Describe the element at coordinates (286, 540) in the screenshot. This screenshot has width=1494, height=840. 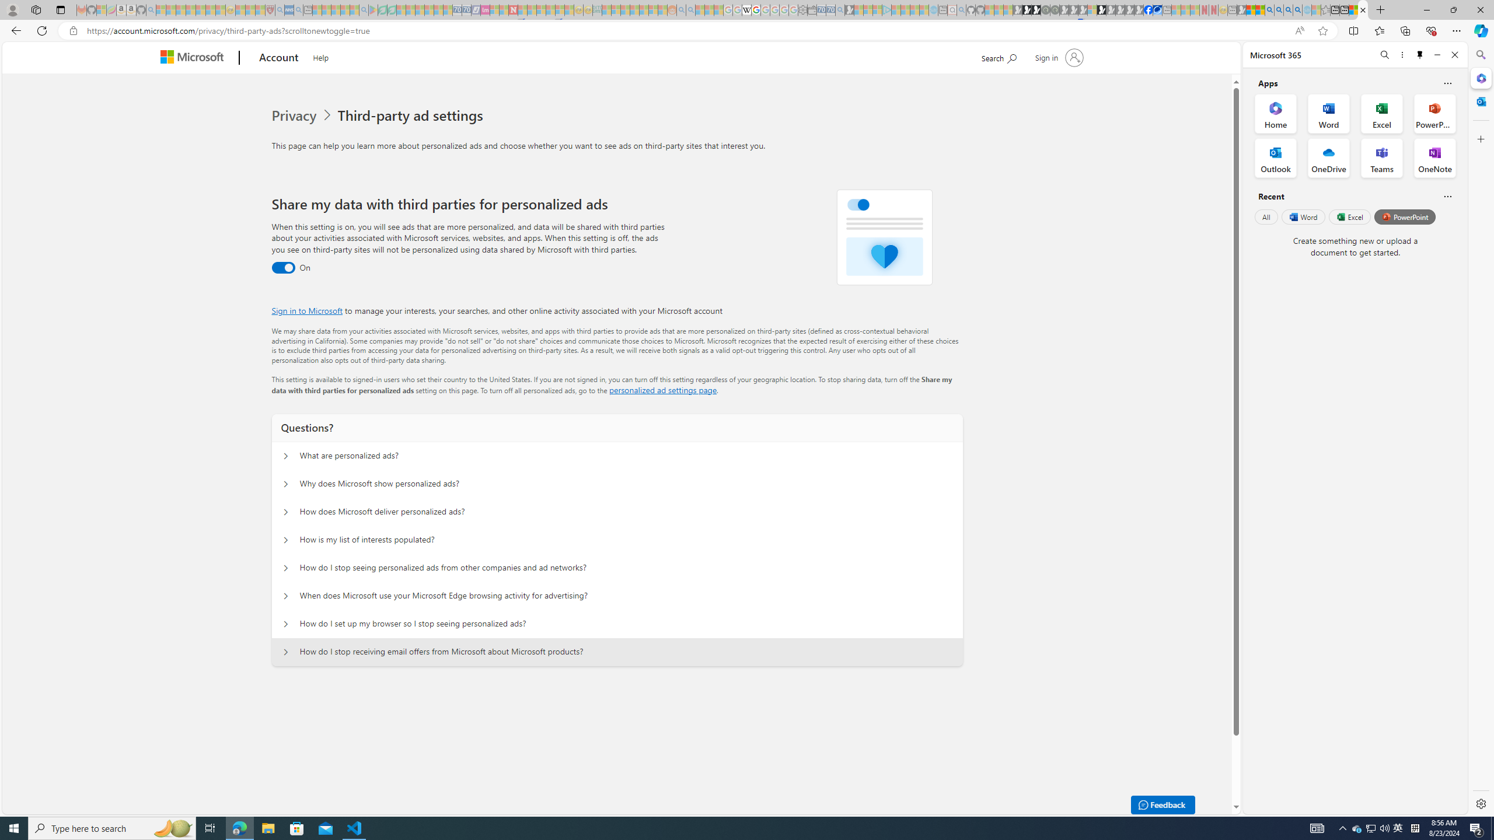
I see `Questions? How is my list of interests populated?` at that location.